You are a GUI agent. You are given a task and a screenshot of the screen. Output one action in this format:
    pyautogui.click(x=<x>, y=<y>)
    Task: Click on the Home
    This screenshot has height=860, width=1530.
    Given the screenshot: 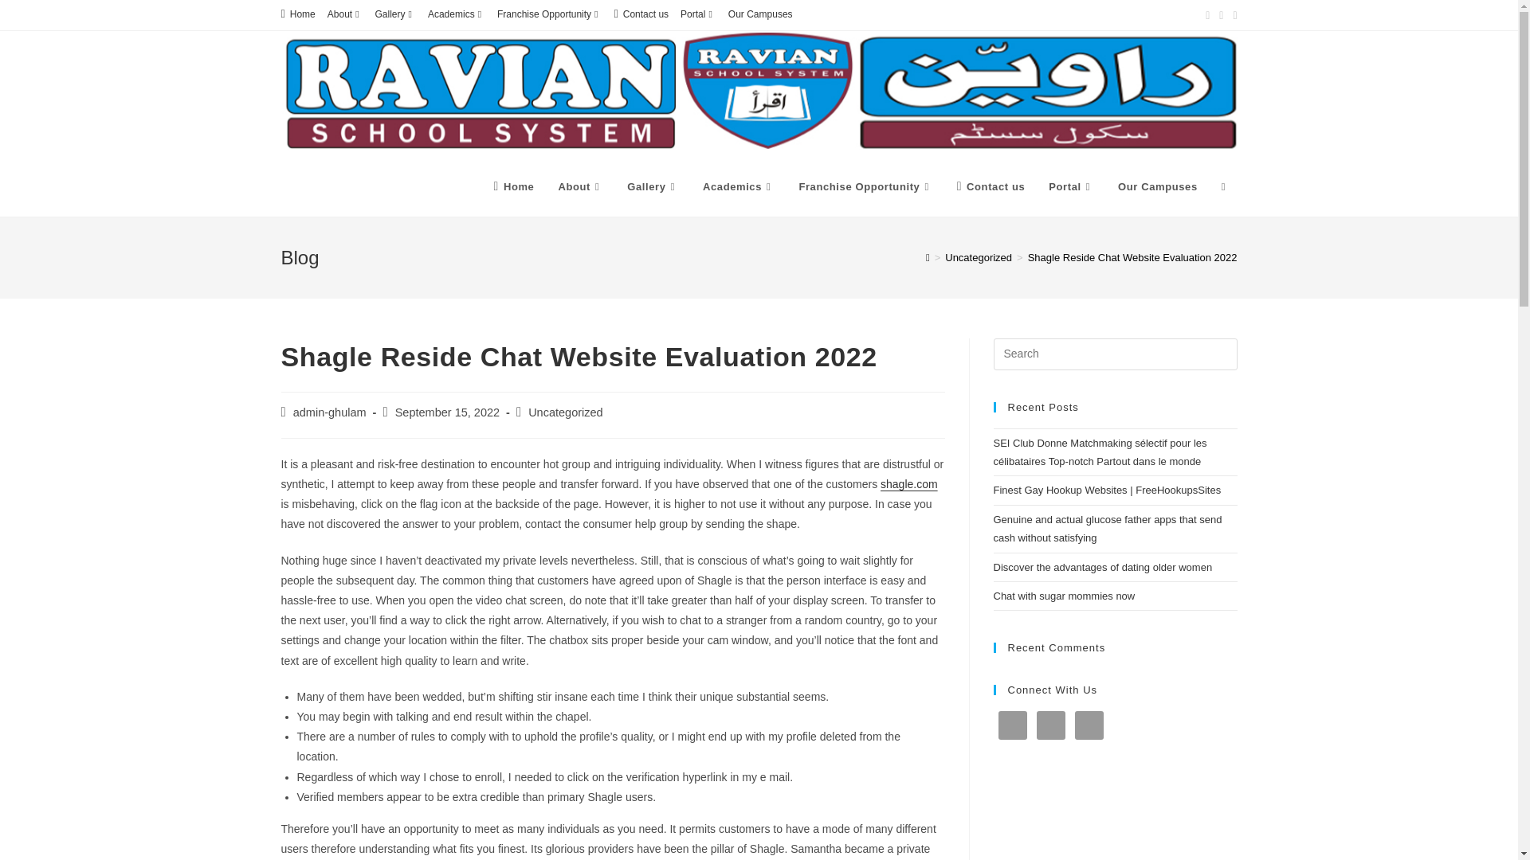 What is the action you would take?
    pyautogui.click(x=297, y=14)
    